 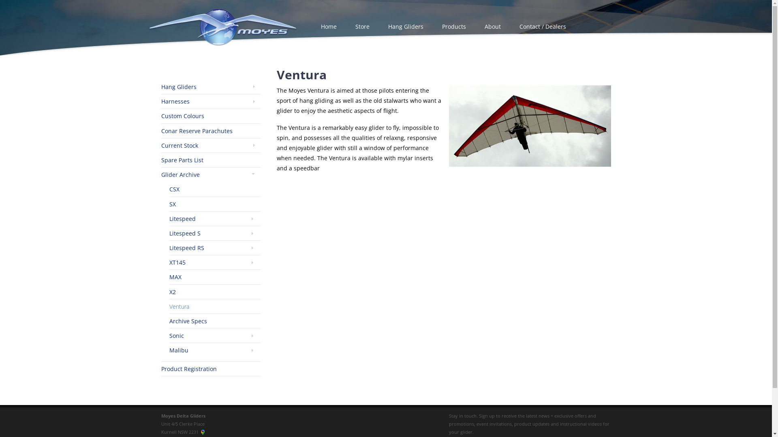 I want to click on Litespeed, so click(x=182, y=218).